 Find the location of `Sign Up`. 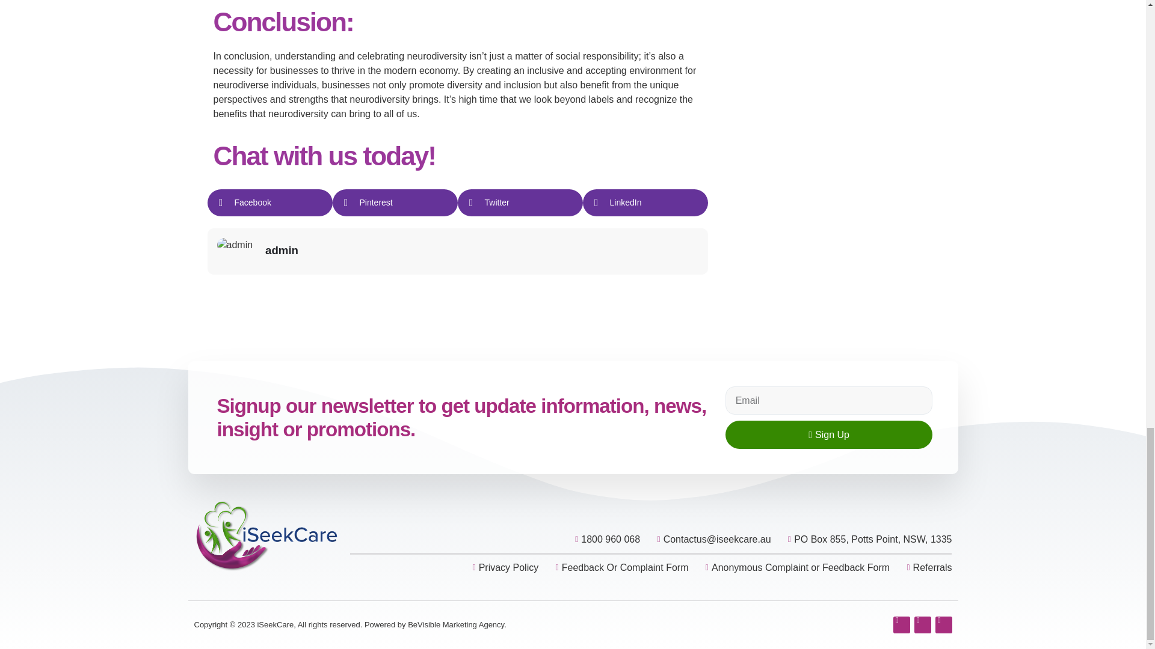

Sign Up is located at coordinates (829, 434).